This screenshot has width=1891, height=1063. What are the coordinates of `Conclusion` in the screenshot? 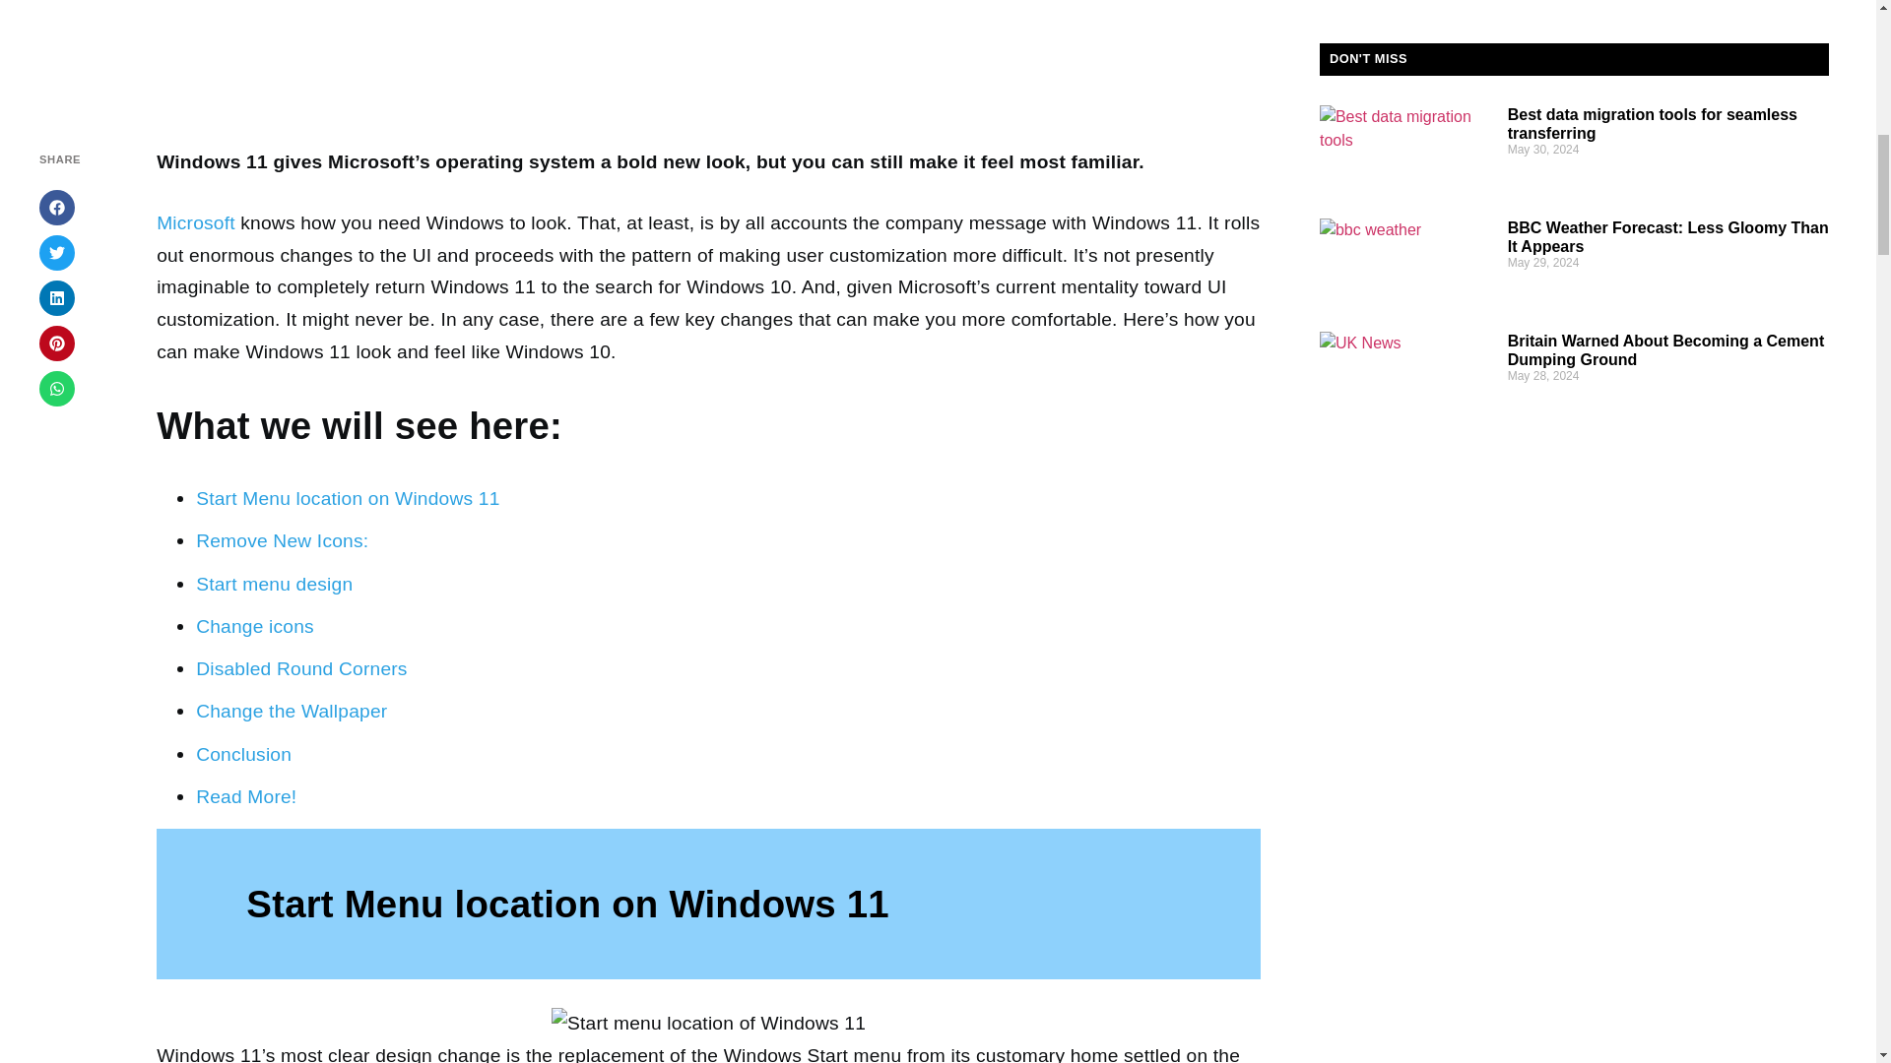 It's located at (243, 754).